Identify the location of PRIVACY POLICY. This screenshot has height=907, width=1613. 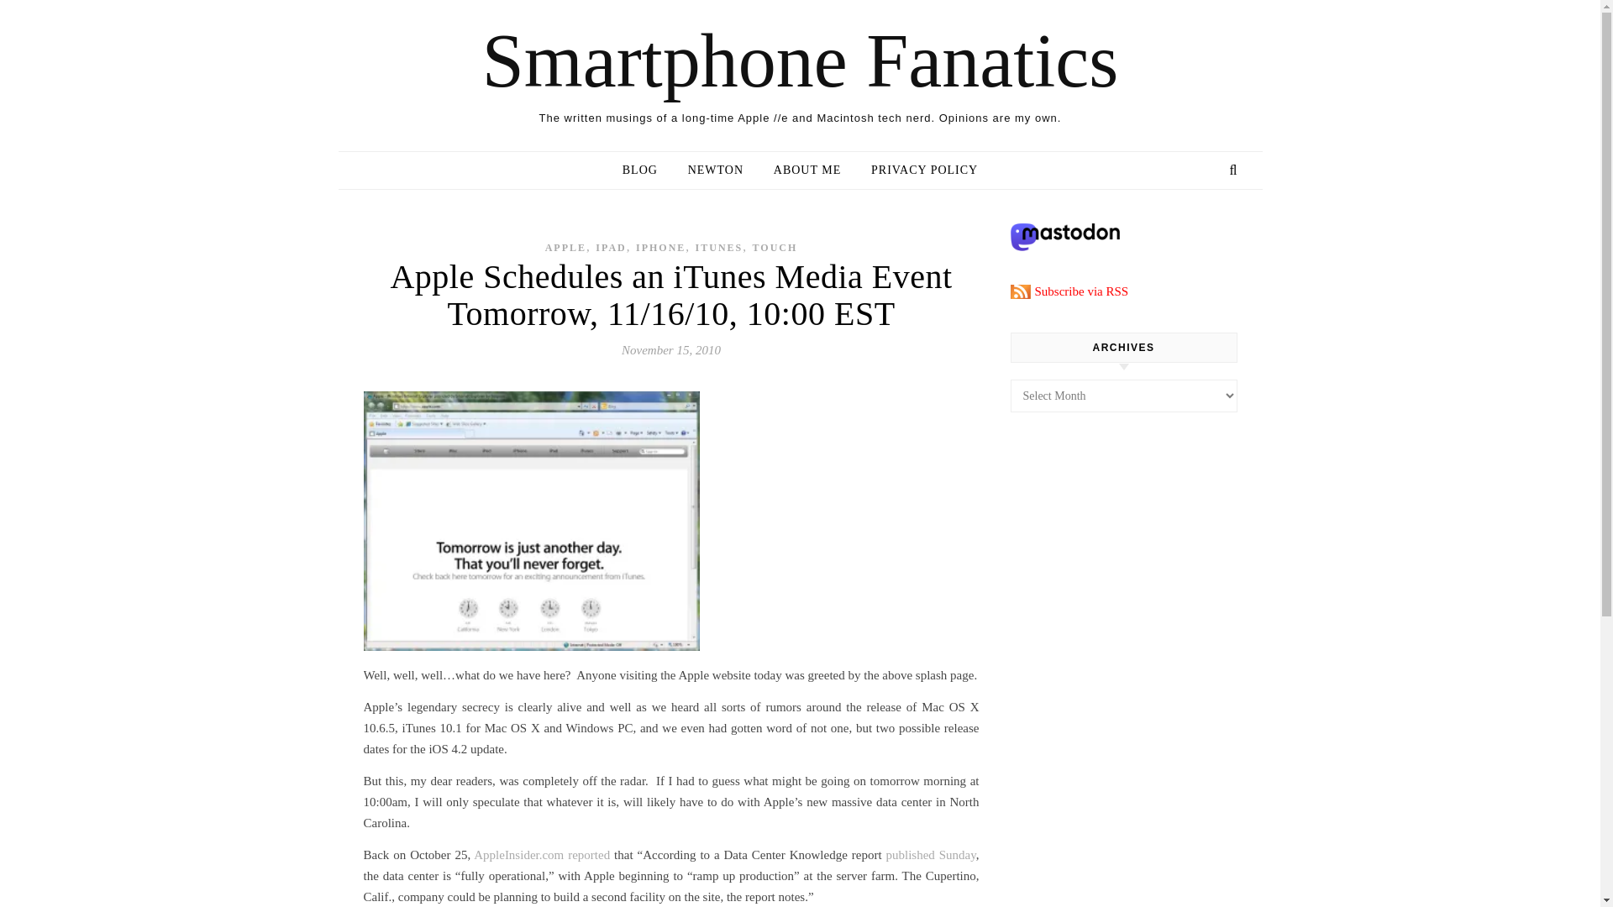
(917, 170).